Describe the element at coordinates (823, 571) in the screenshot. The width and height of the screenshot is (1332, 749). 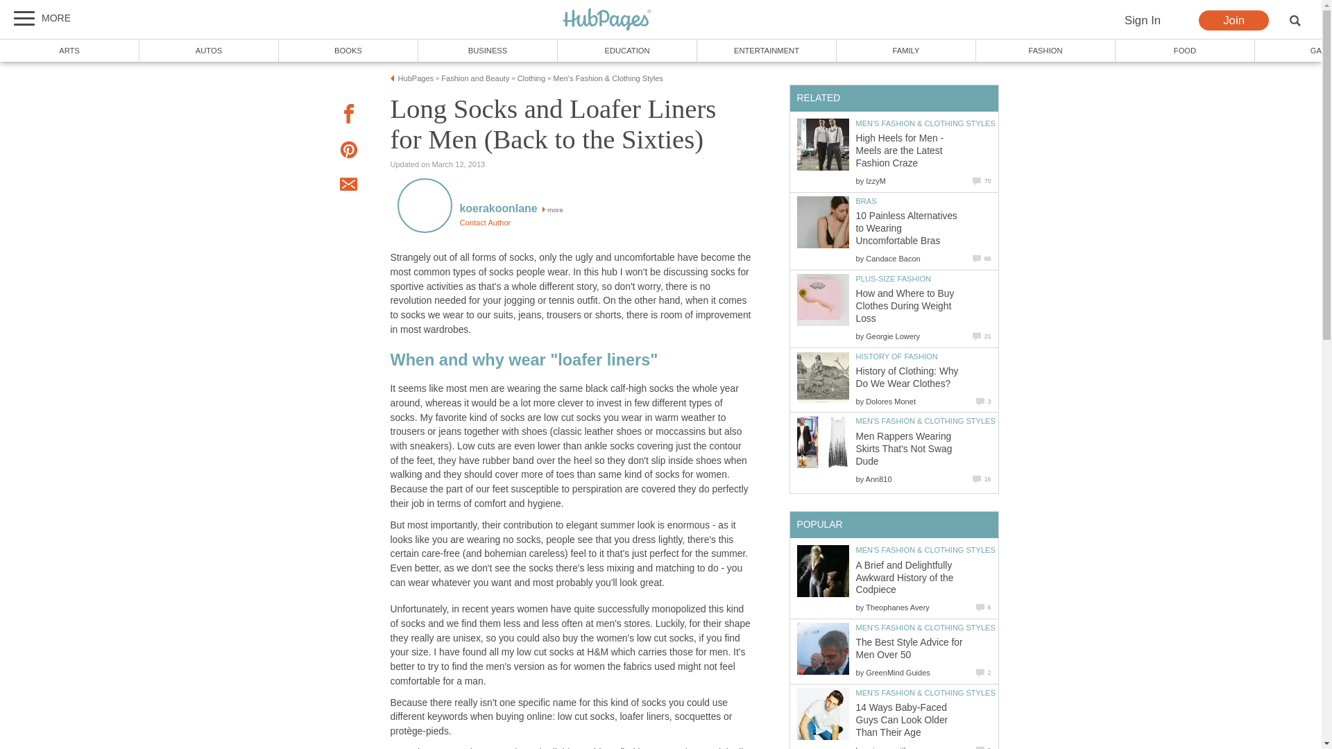
I see `A Brief and Delightfully Awkward History of the Codpiece` at that location.